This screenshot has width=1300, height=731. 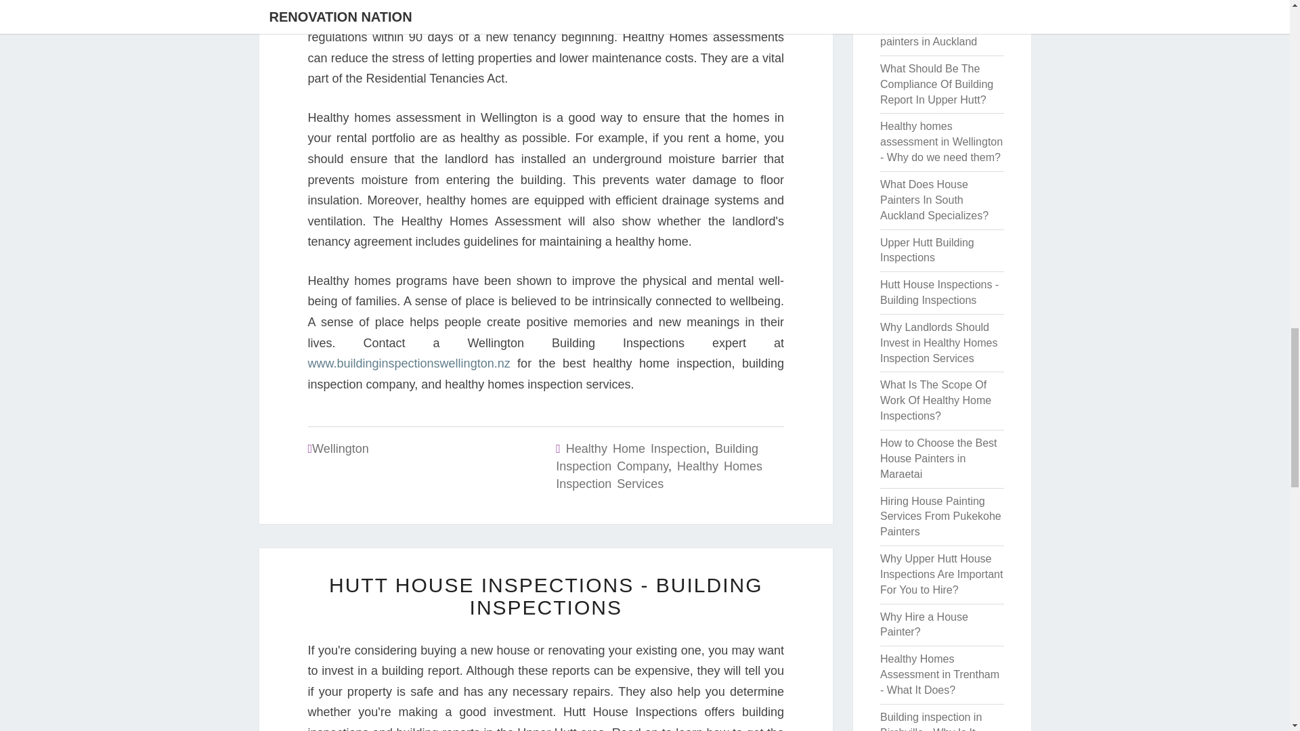 What do you see at coordinates (659, 475) in the screenshot?
I see `Healthy Homes Inspection Services` at bounding box center [659, 475].